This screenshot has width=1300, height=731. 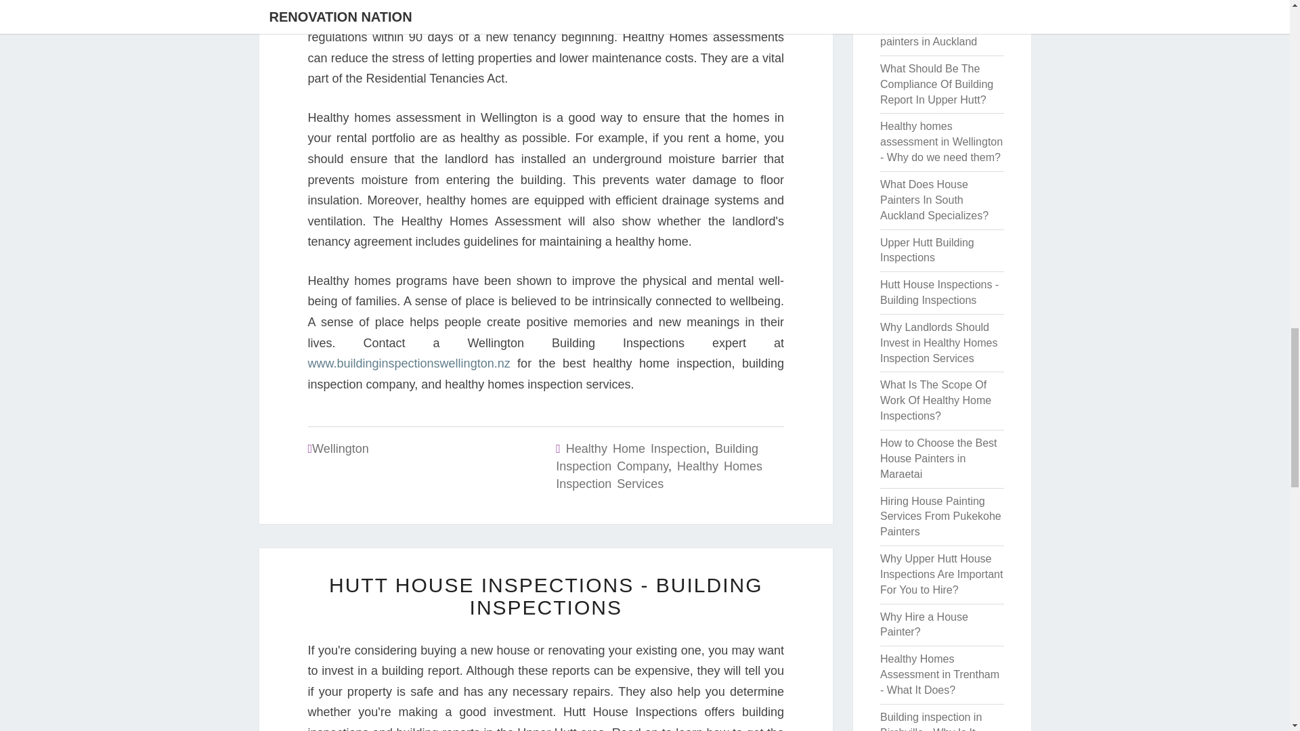 What do you see at coordinates (659, 475) in the screenshot?
I see `Healthy Homes Inspection Services` at bounding box center [659, 475].